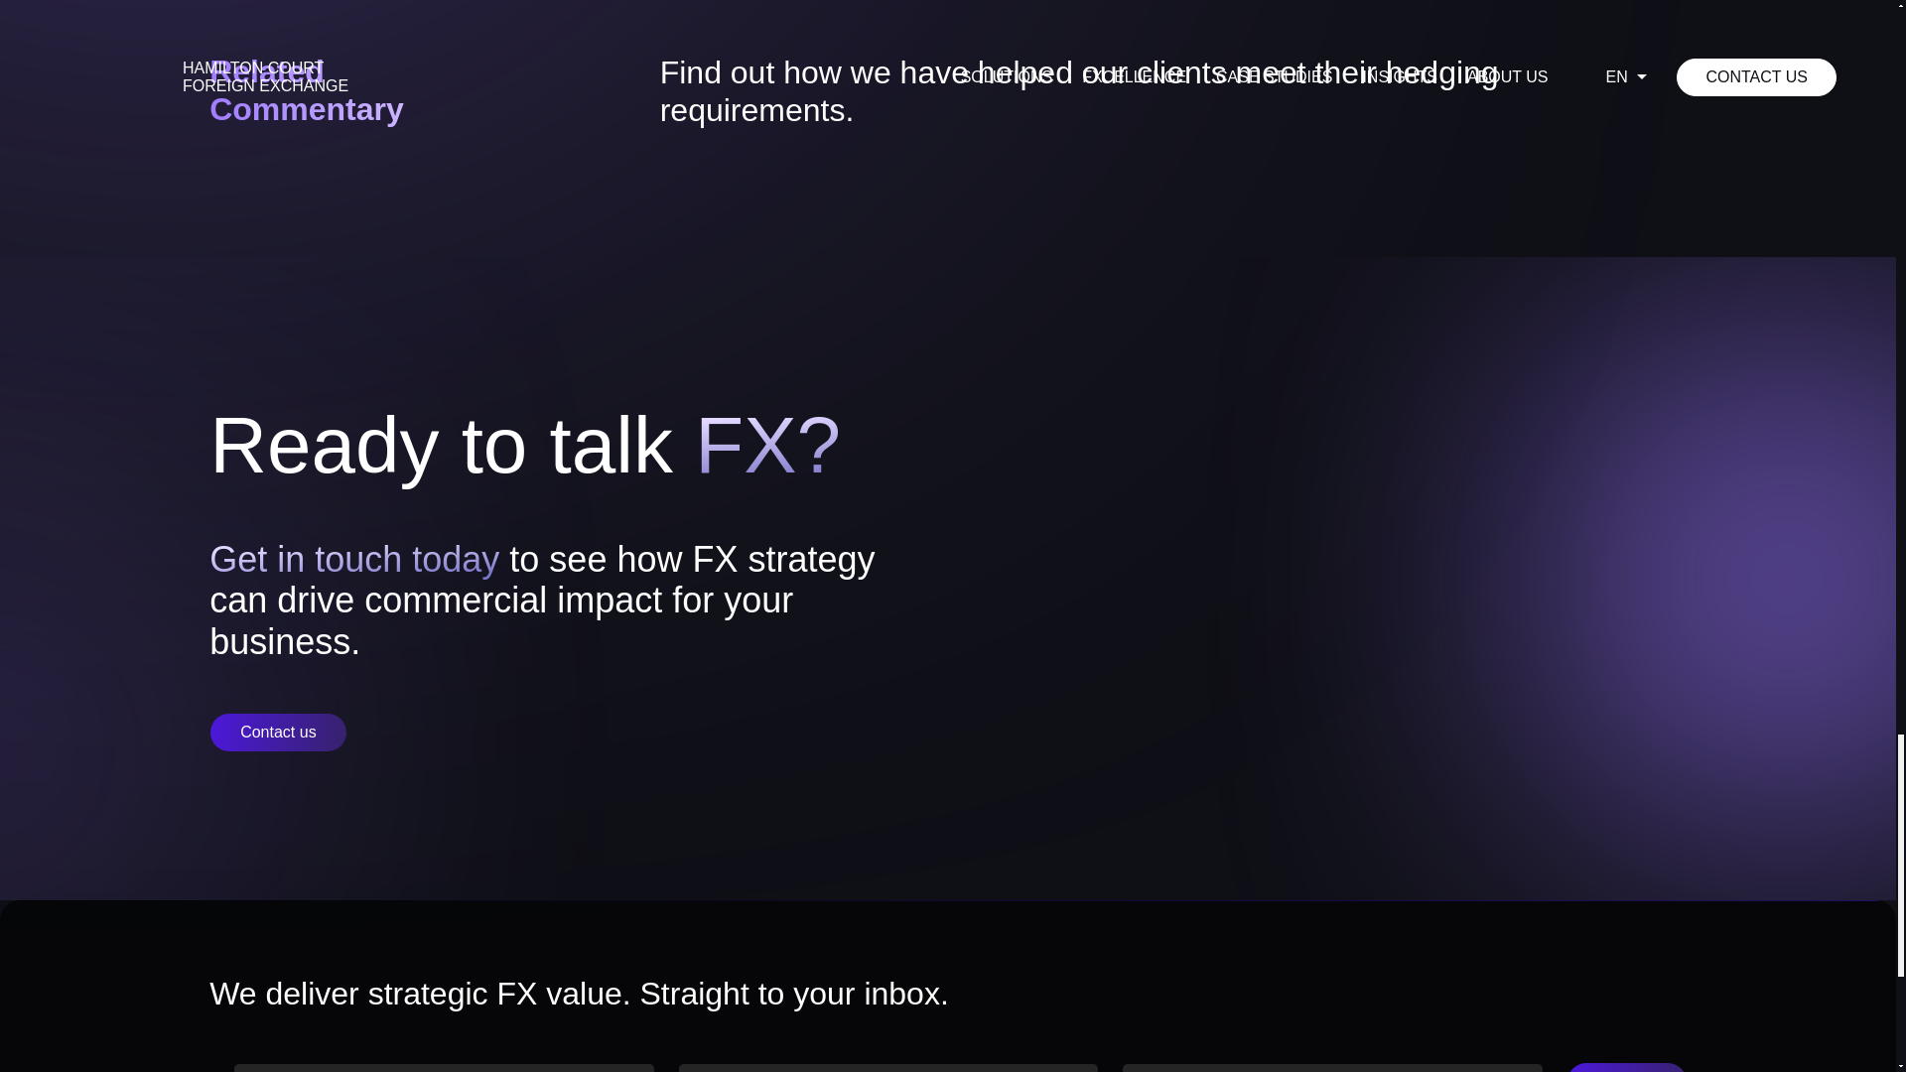 Image resolution: width=1906 pixels, height=1072 pixels. What do you see at coordinates (1626, 1068) in the screenshot?
I see `Submit` at bounding box center [1626, 1068].